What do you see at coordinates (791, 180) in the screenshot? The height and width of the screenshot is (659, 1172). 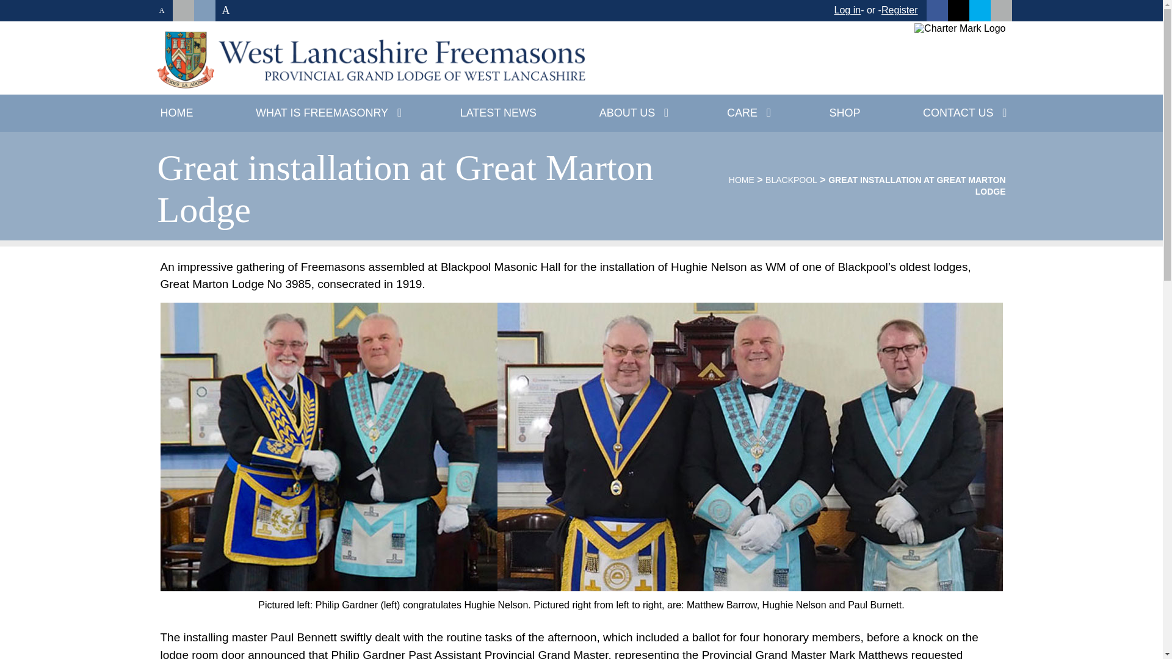 I see `BLACKPOOL` at bounding box center [791, 180].